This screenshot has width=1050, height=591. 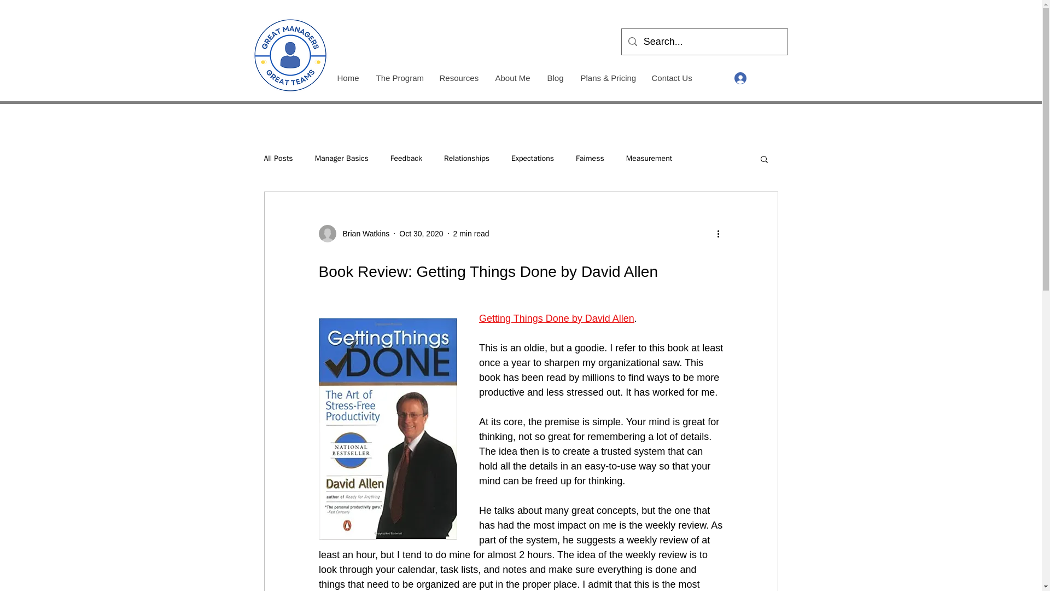 What do you see at coordinates (278, 159) in the screenshot?
I see `All Posts` at bounding box center [278, 159].